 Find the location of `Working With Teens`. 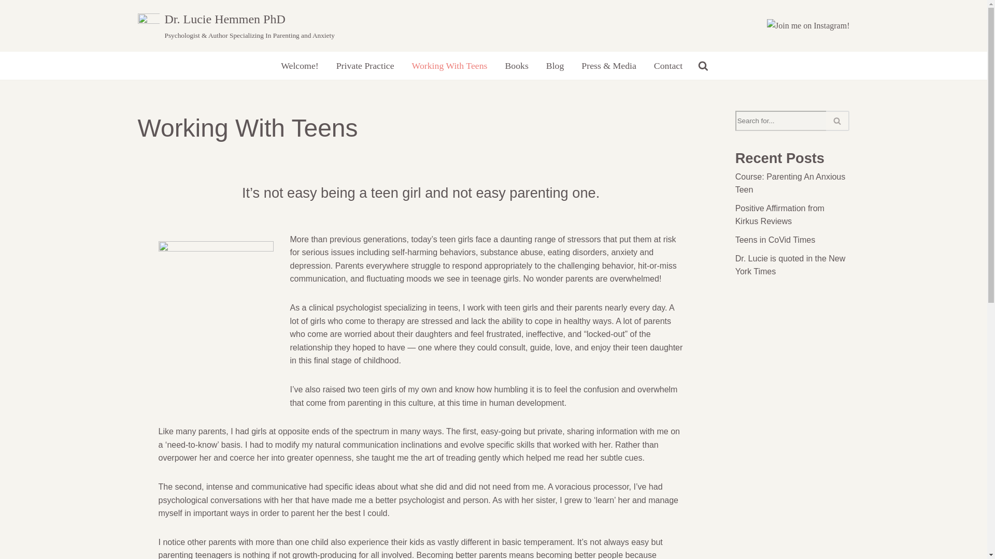

Working With Teens is located at coordinates (449, 65).